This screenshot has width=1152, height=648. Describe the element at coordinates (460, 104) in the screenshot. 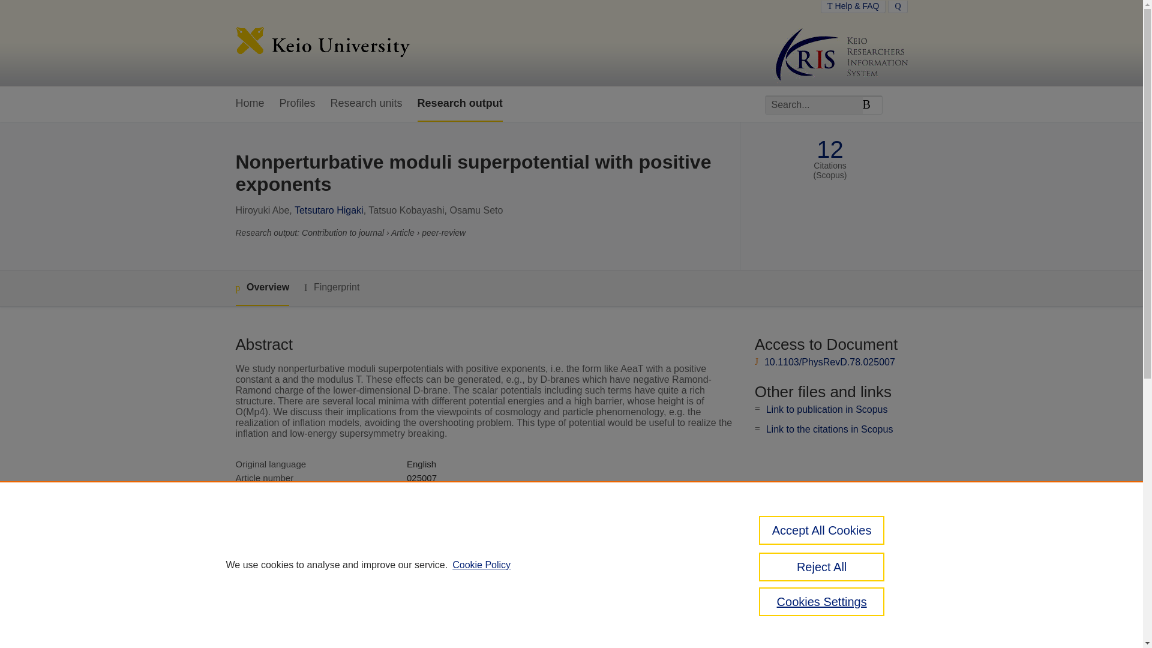

I see `Research output` at that location.